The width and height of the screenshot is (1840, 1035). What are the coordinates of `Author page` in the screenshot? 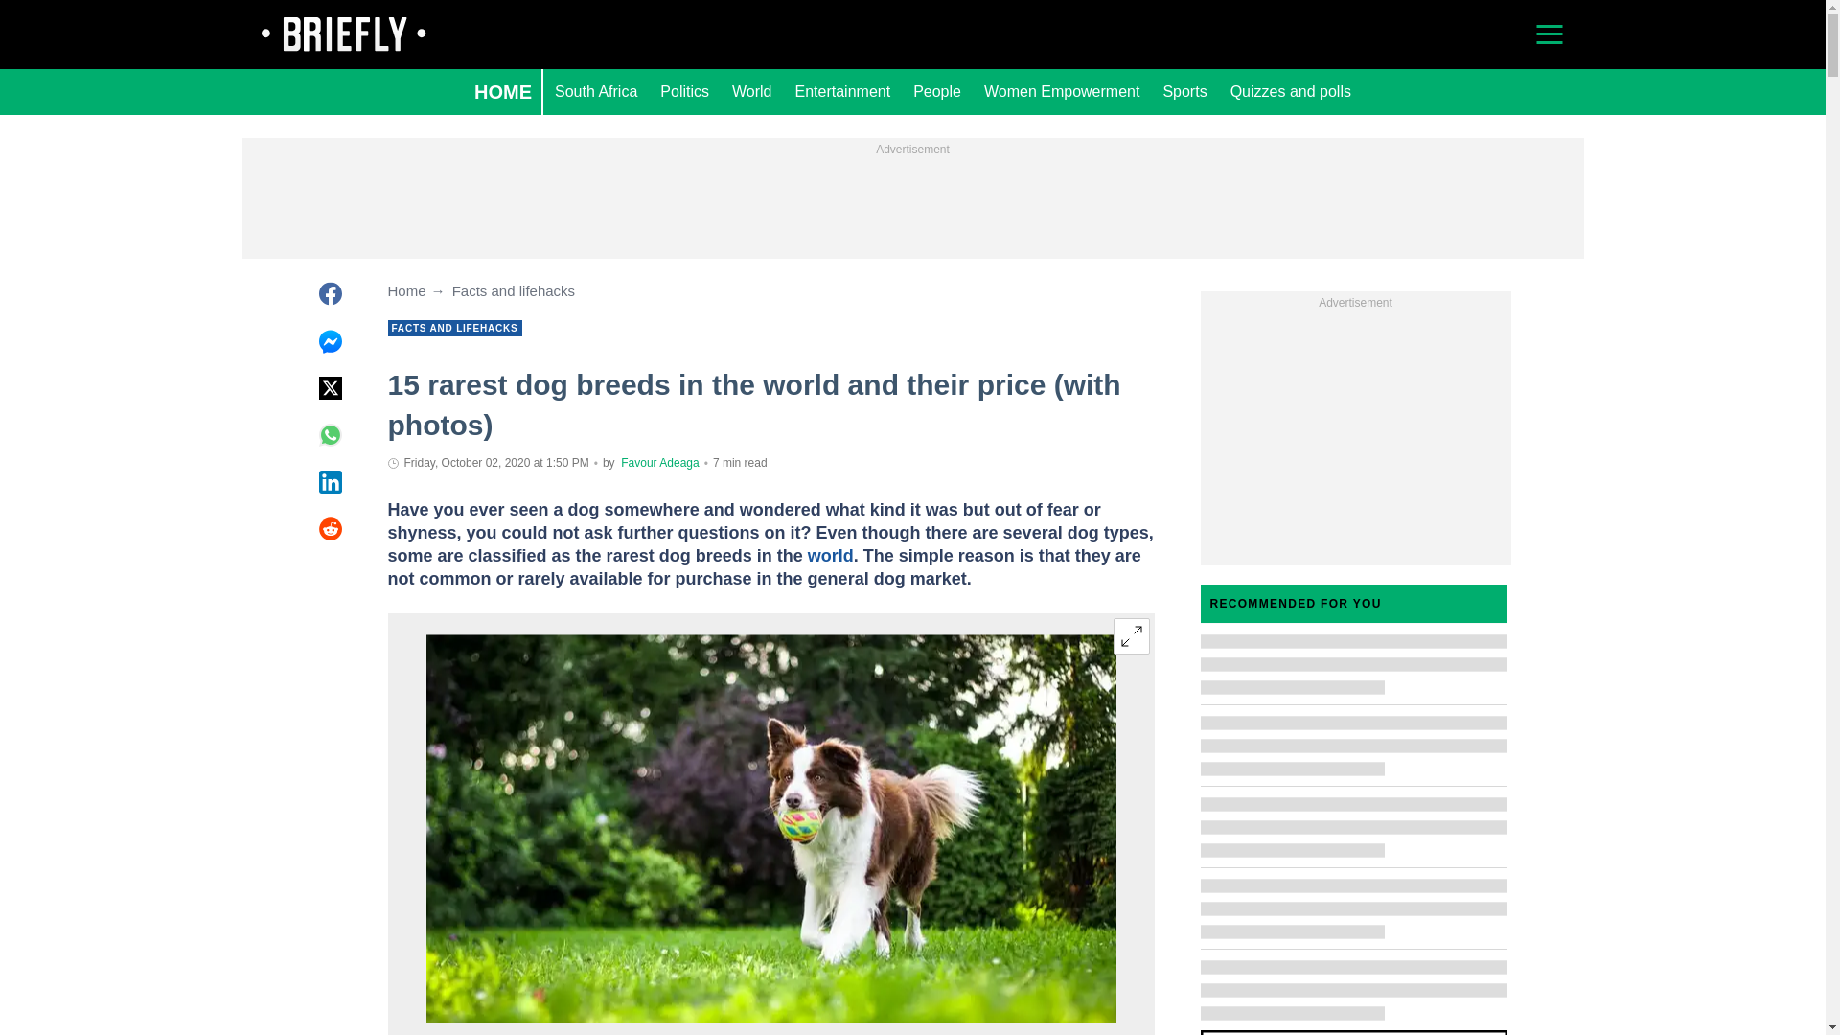 It's located at (659, 463).